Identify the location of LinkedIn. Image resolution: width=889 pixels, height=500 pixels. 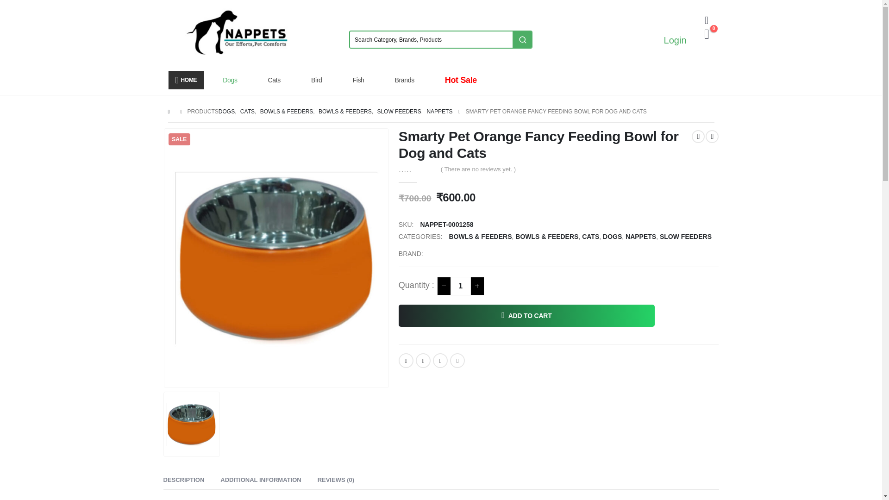
(440, 360).